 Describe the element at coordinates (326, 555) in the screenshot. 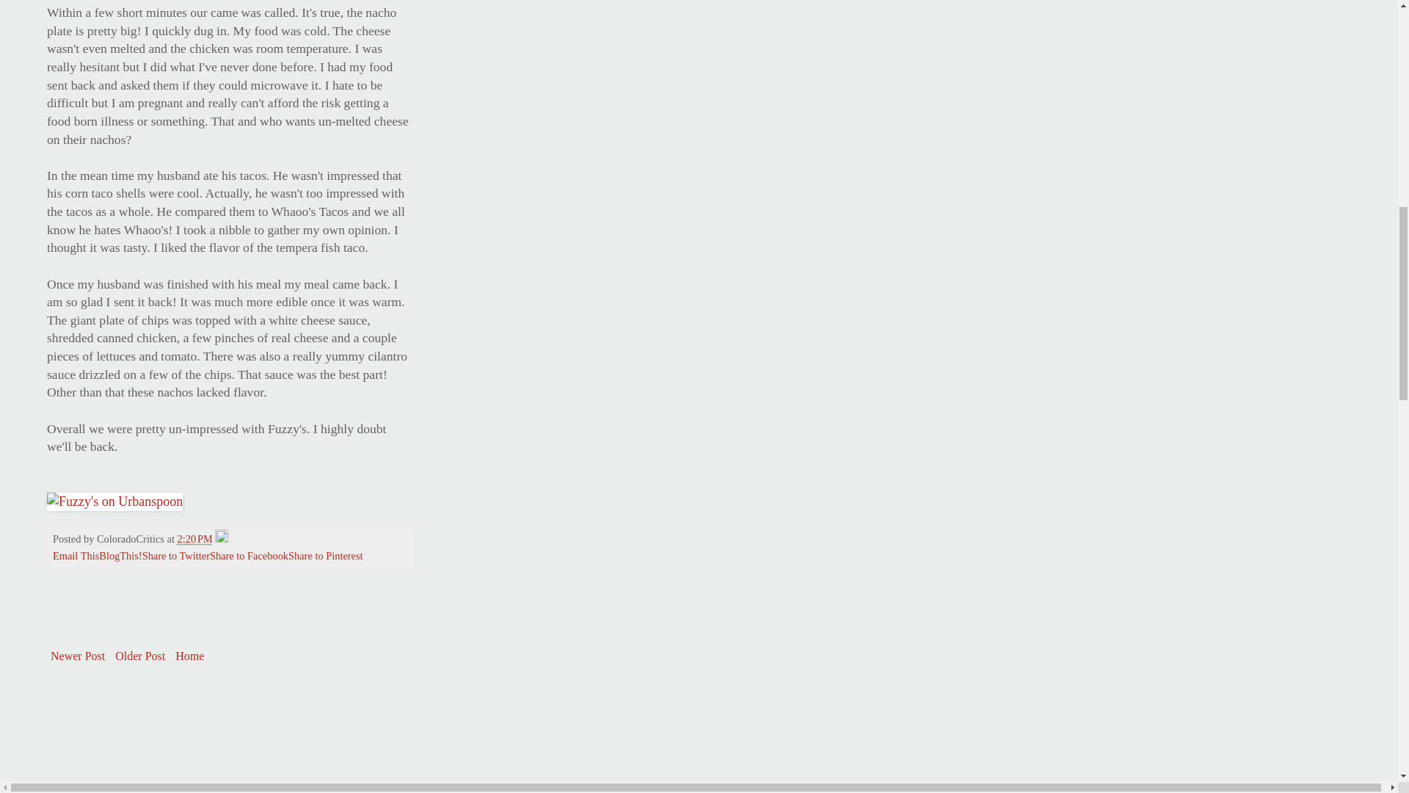

I see `Share to Pinterest` at that location.